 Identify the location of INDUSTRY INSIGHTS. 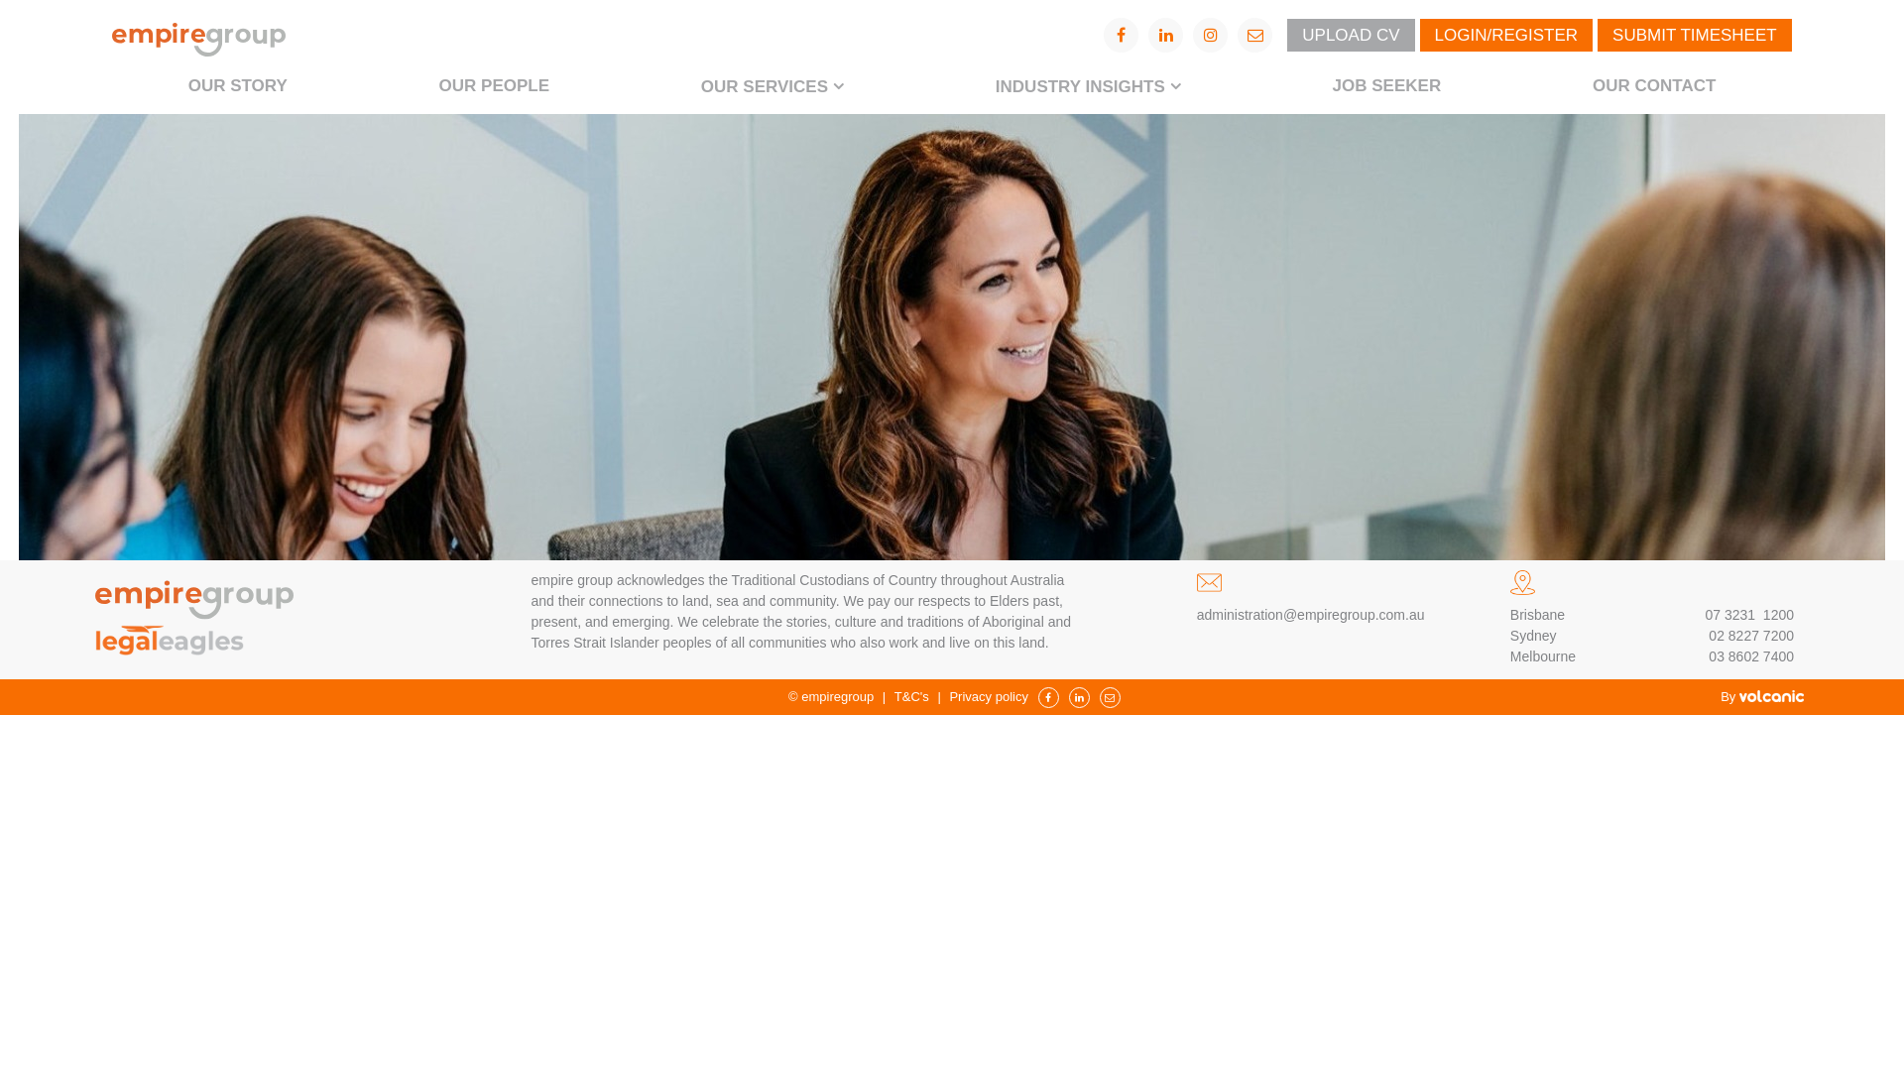
(1088, 87).